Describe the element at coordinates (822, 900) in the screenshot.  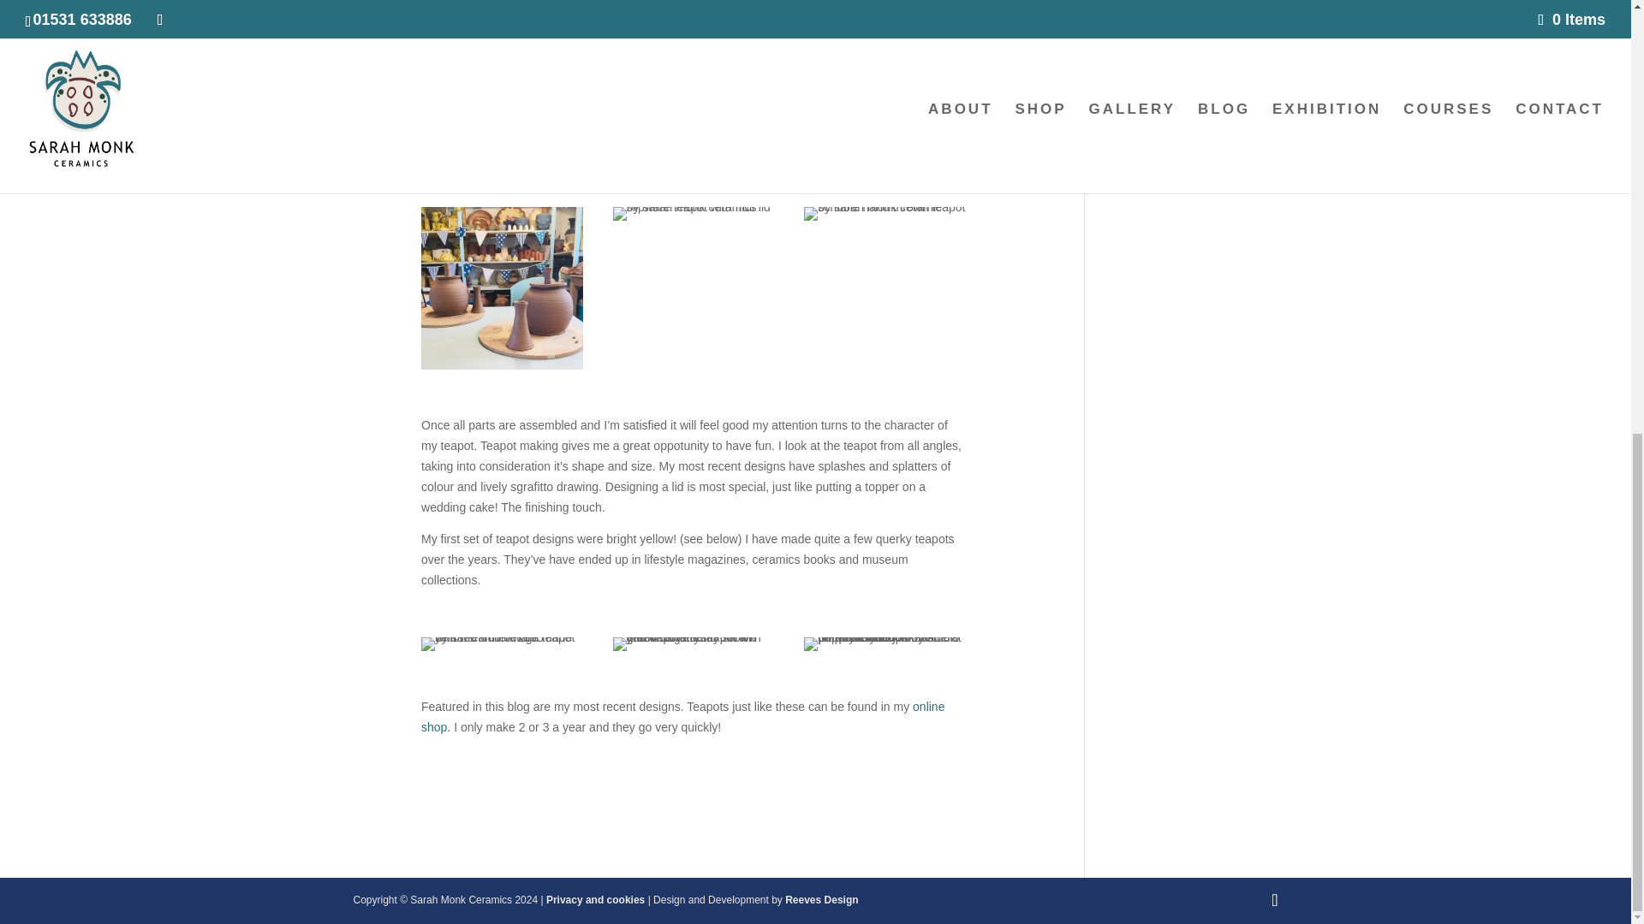
I see `Reeves Design` at that location.